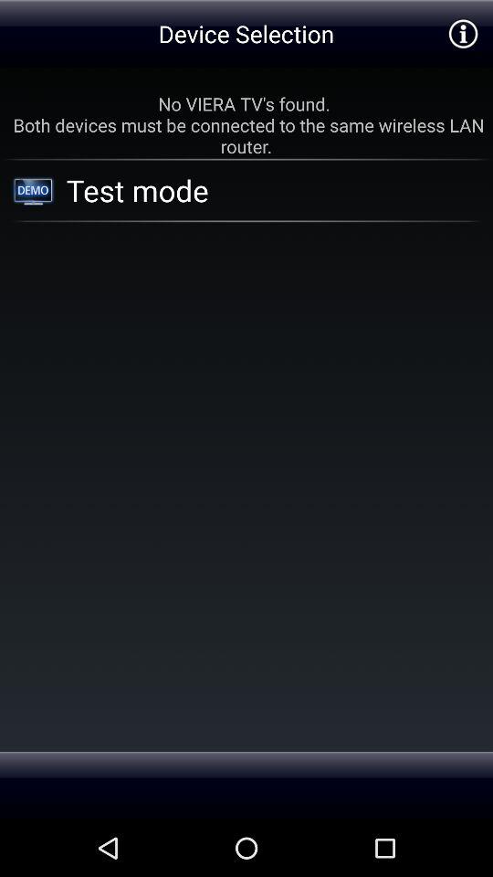  Describe the element at coordinates (251, 190) in the screenshot. I see `flip until test mode` at that location.